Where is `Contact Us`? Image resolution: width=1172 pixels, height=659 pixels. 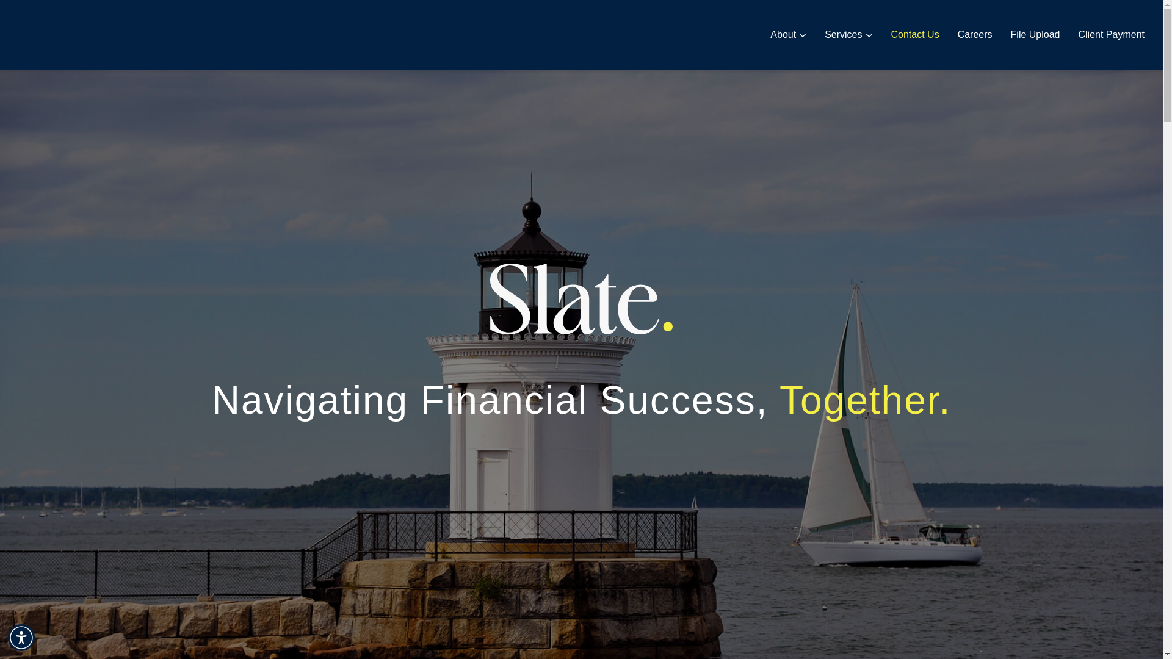 Contact Us is located at coordinates (915, 35).